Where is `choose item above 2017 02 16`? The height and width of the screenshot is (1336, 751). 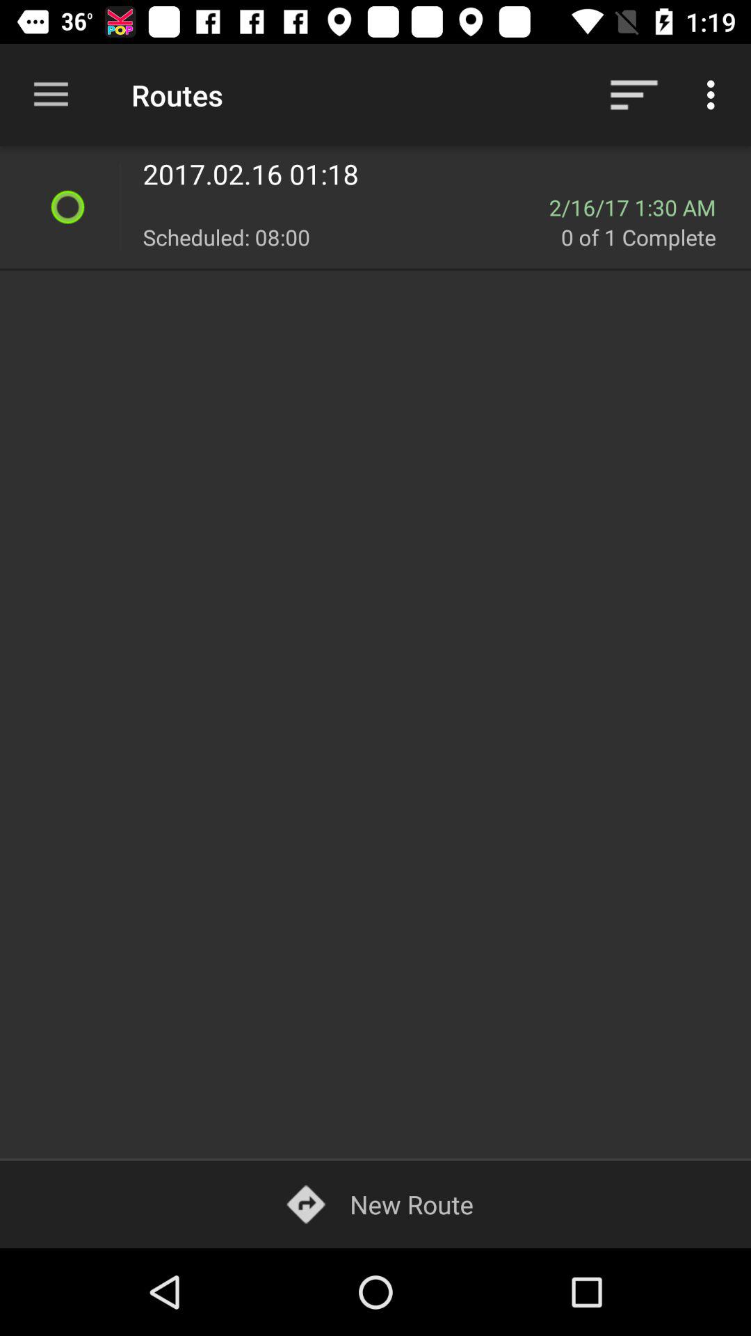 choose item above 2017 02 16 is located at coordinates (634, 95).